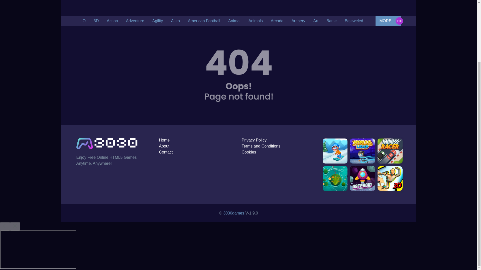 The width and height of the screenshot is (481, 270). I want to click on Adventure, so click(135, 21).